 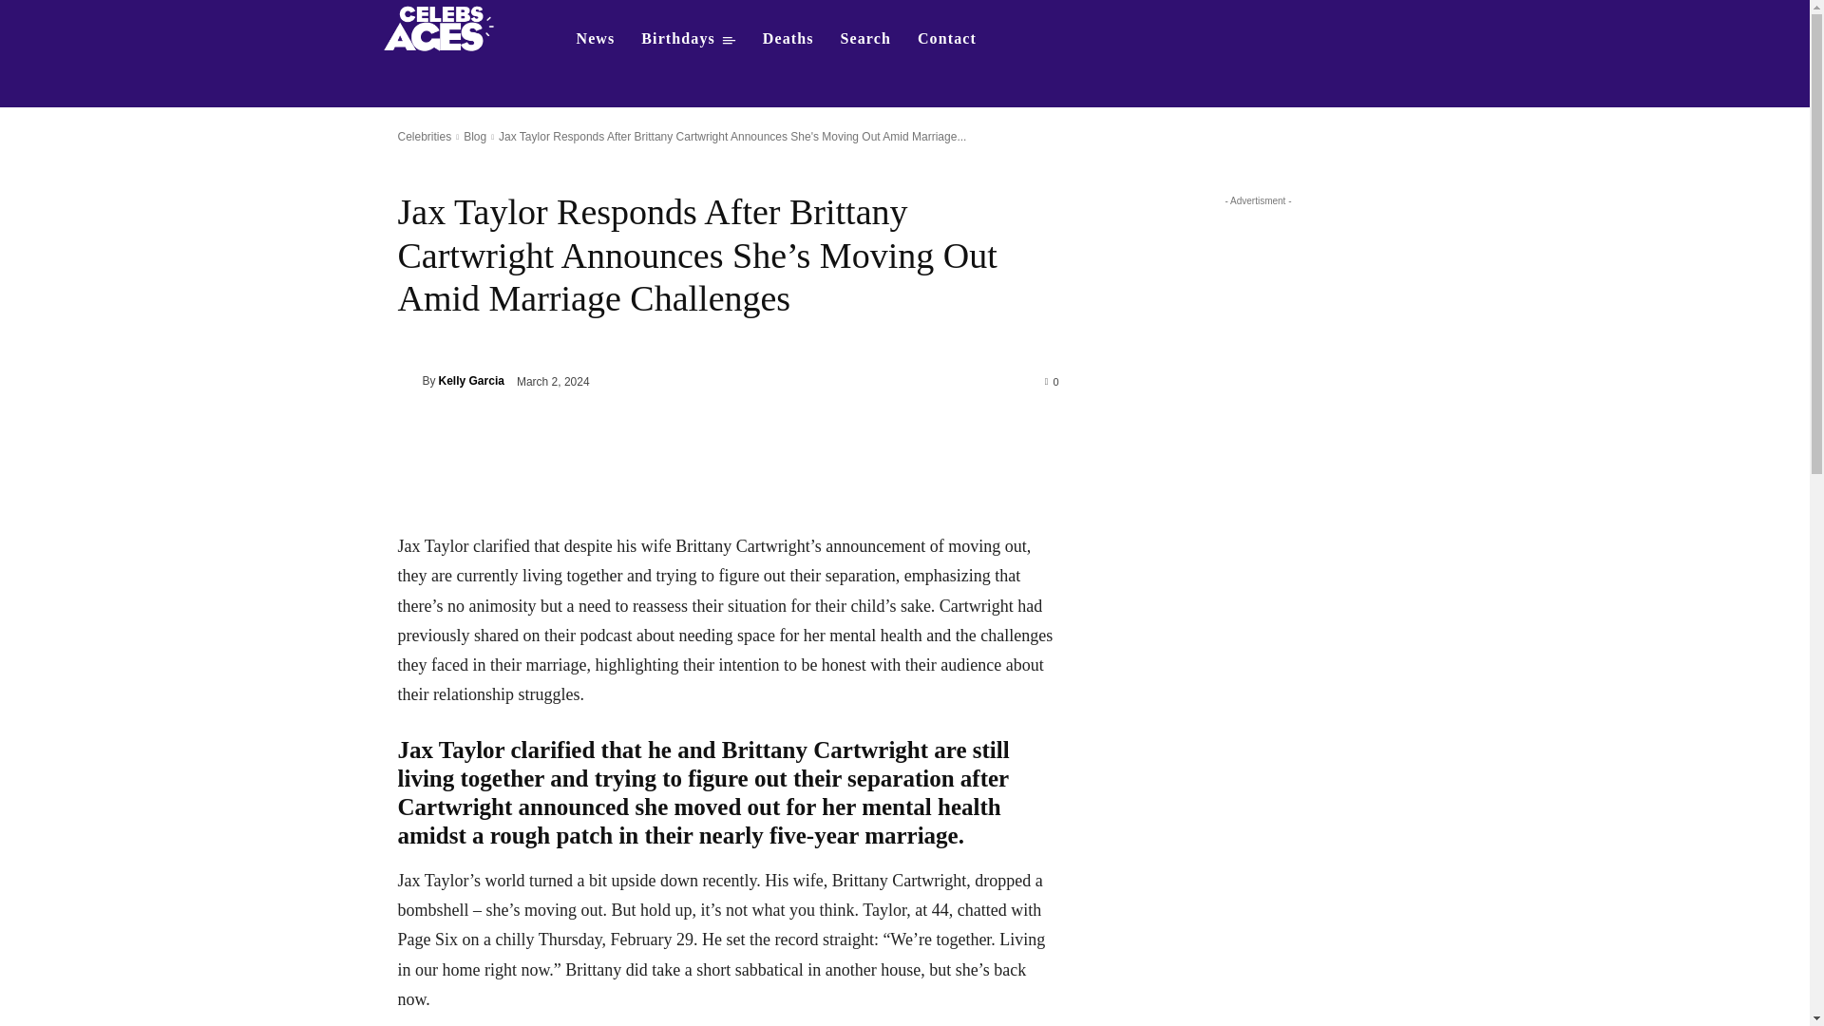 I want to click on Kelly Garcia, so click(x=471, y=380).